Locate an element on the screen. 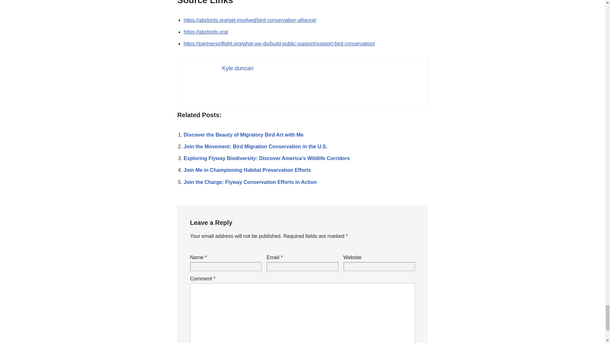  Kyle.duncan is located at coordinates (238, 68).